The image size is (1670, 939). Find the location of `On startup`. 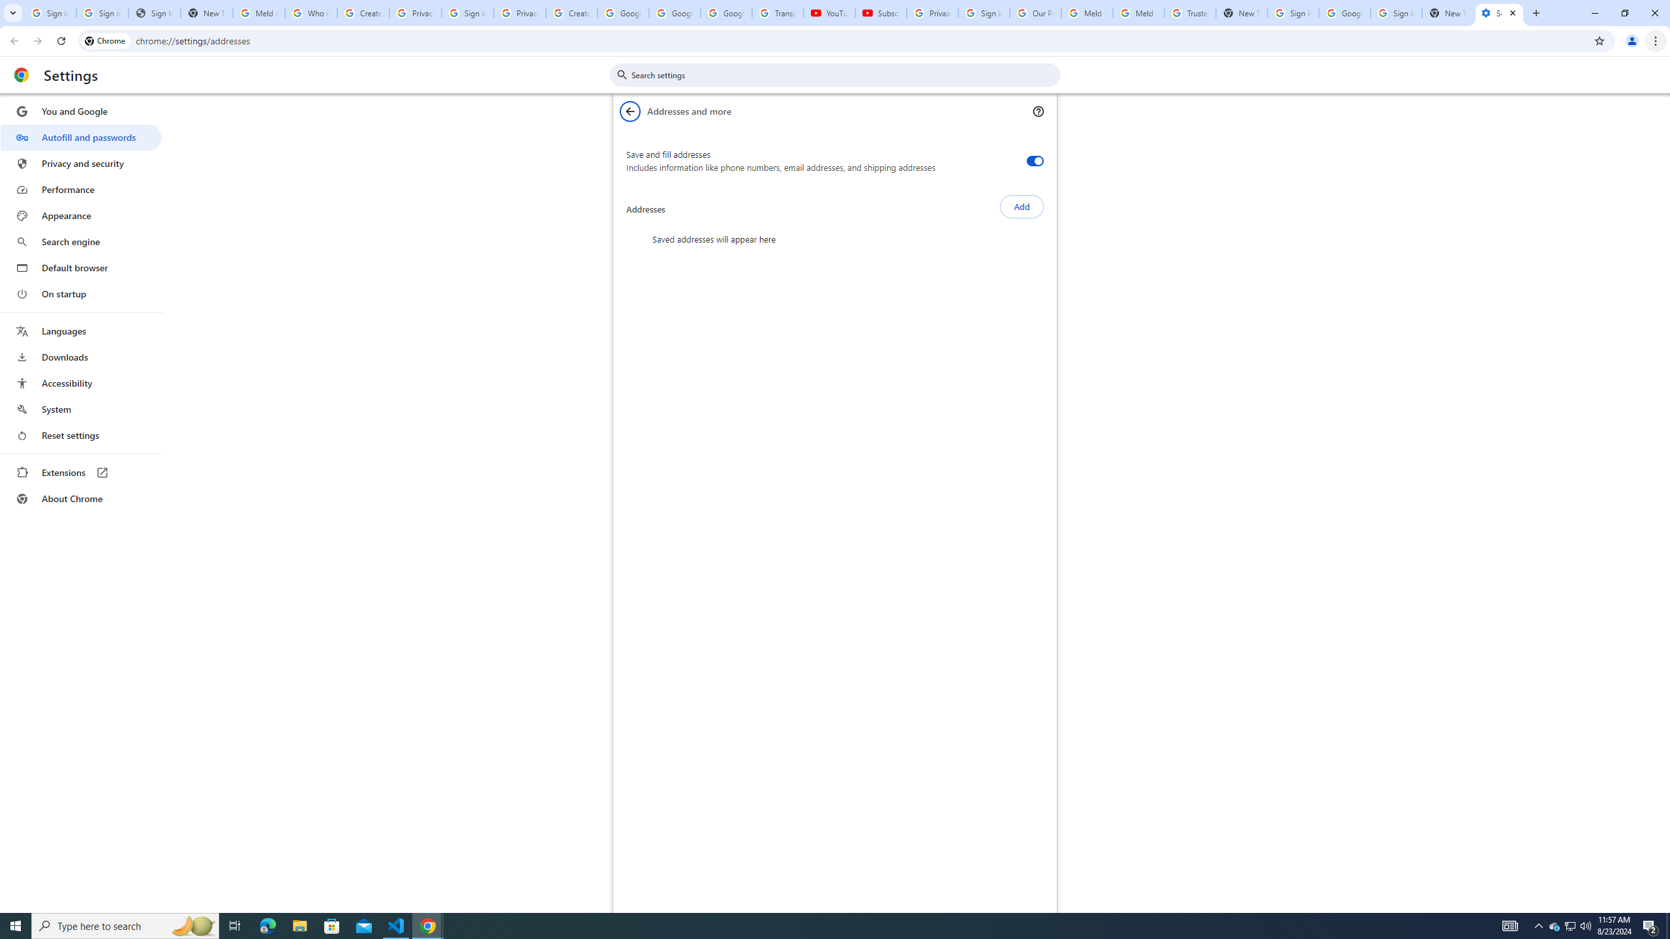

On startup is located at coordinates (81, 293).